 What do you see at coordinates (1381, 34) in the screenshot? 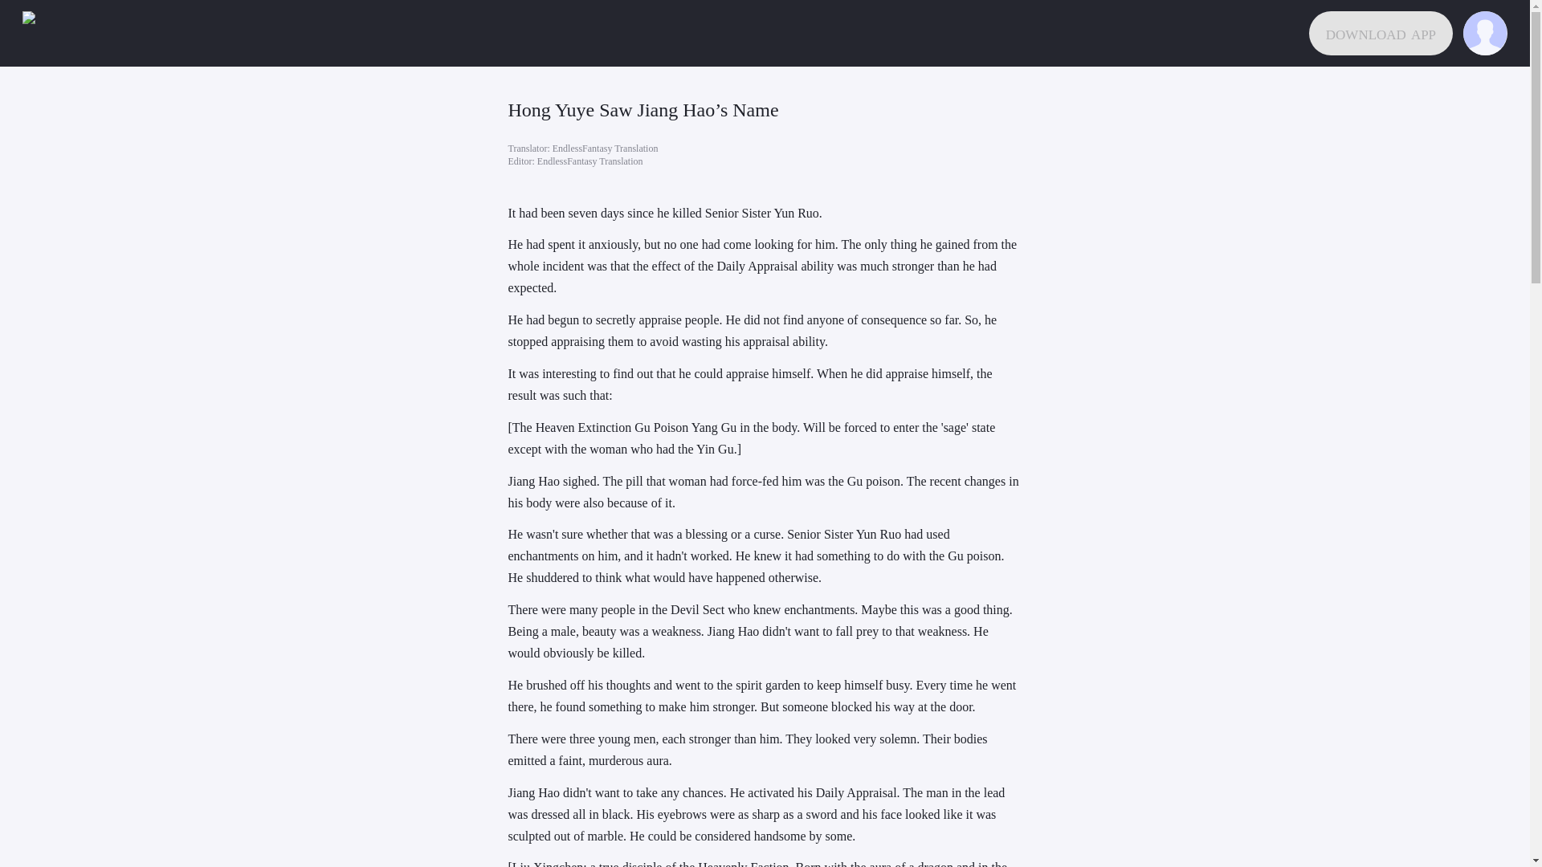
I see `download app` at bounding box center [1381, 34].